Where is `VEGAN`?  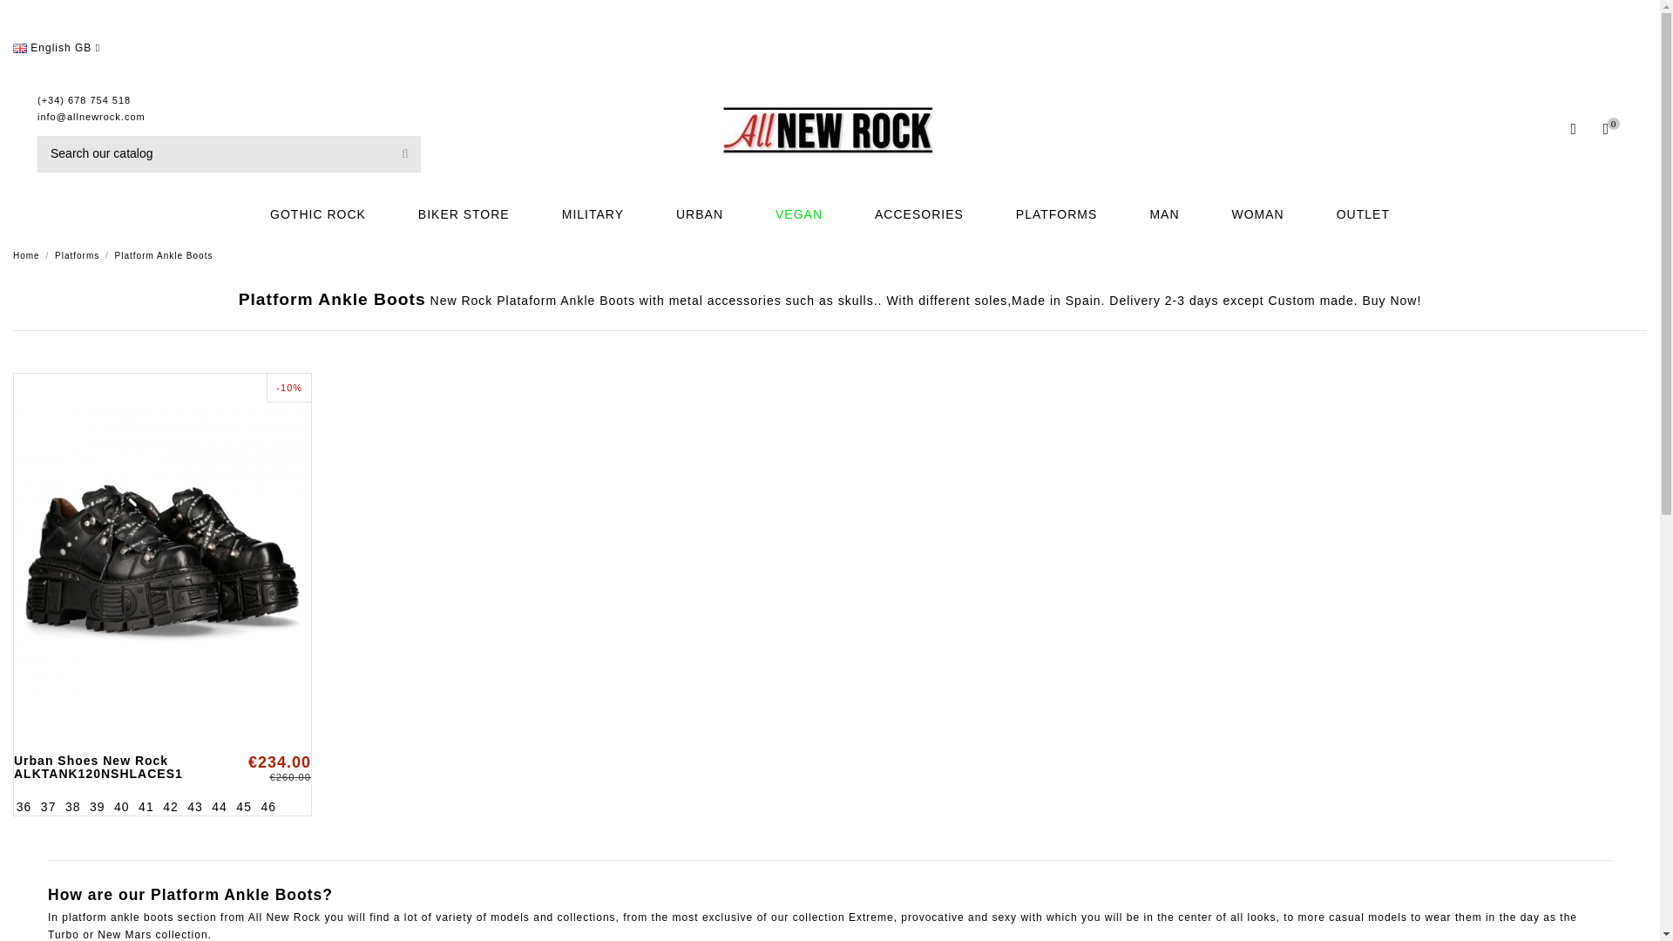
VEGAN is located at coordinates (798, 214).